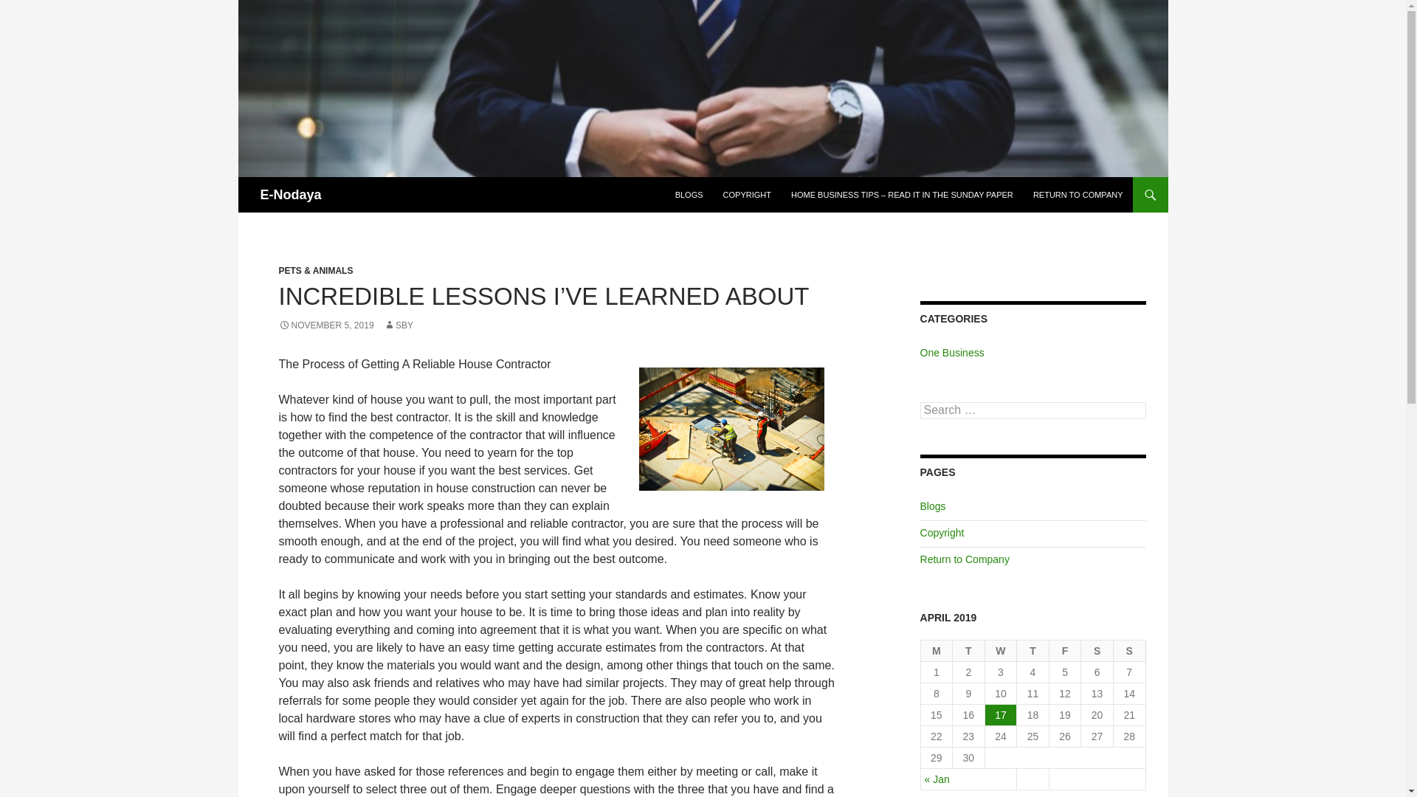  I want to click on Sunday, so click(1130, 651).